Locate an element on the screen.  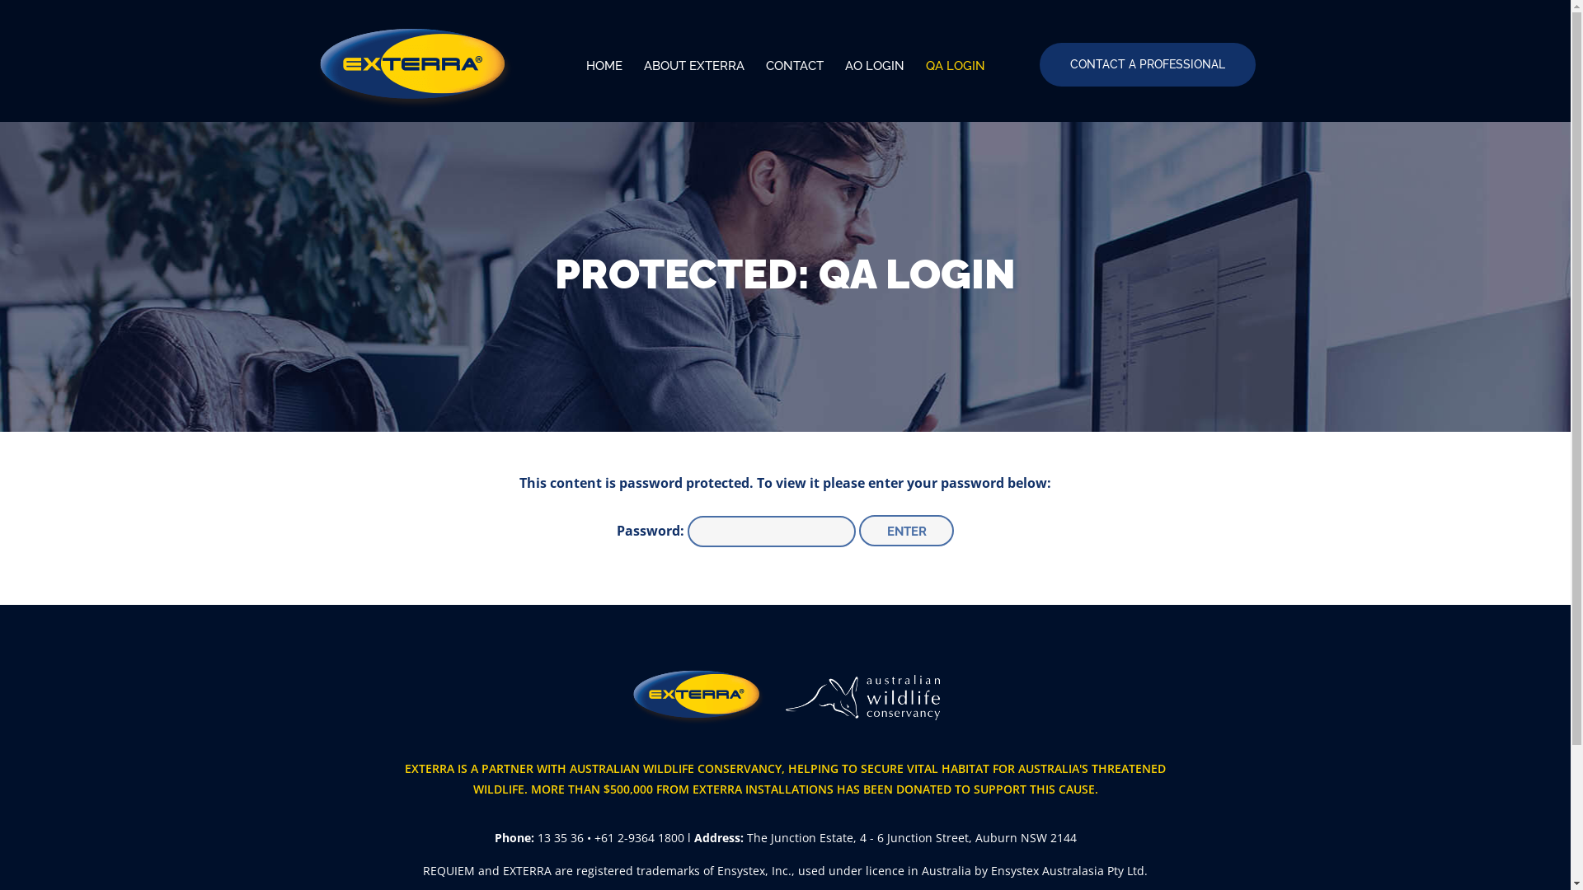
CONTACT A PROFESSIONAL is located at coordinates (1147, 64).